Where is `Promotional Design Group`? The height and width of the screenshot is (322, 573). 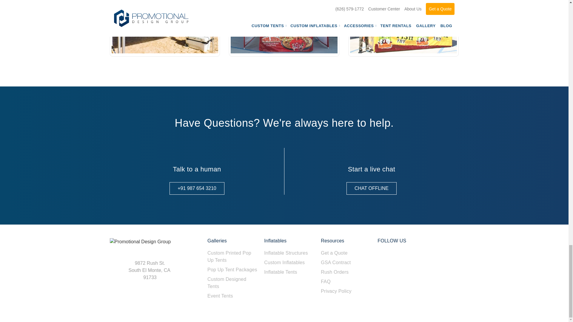
Promotional Design Group is located at coordinates (140, 241).